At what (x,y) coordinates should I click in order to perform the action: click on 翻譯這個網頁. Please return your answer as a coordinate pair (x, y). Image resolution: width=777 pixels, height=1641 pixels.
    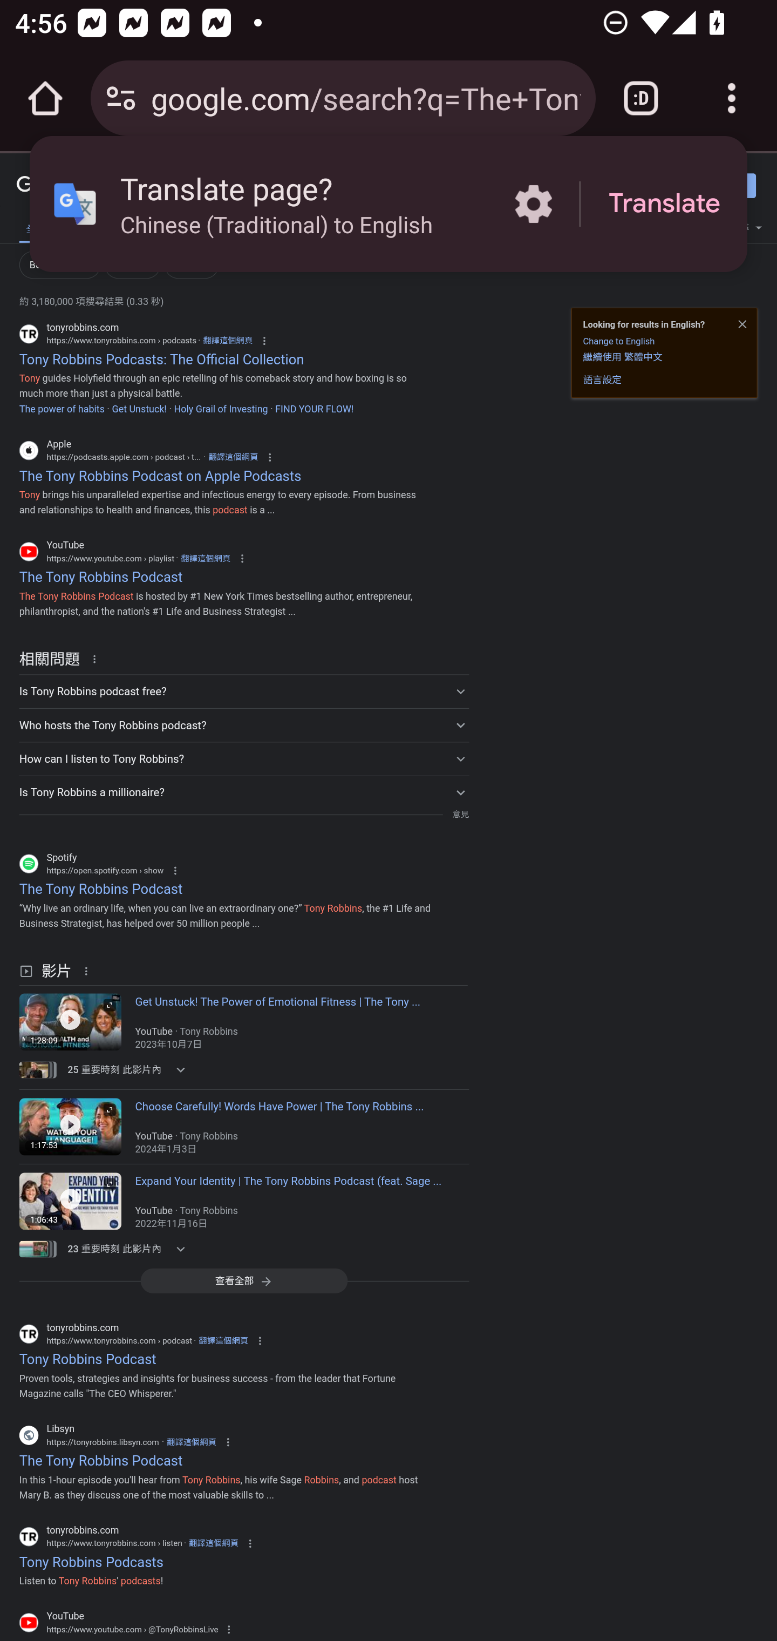
    Looking at the image, I should click on (233, 457).